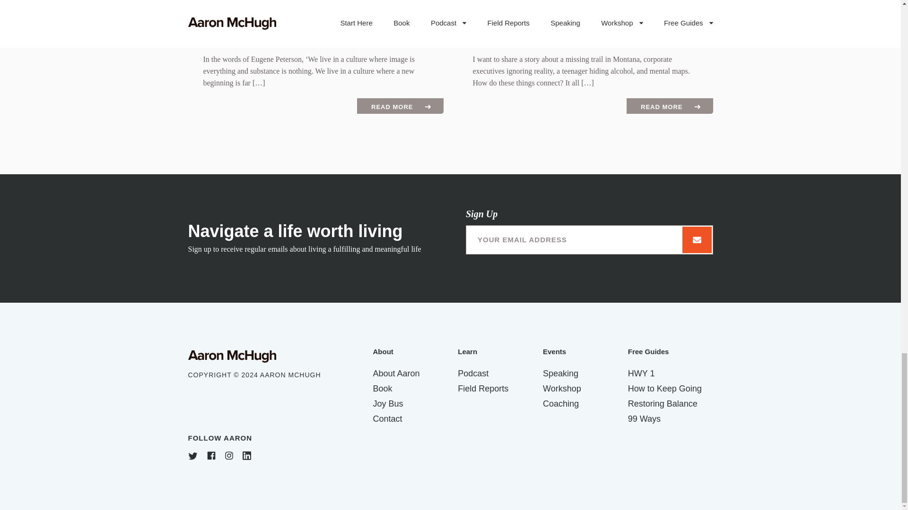 The width and height of the screenshot is (908, 510). What do you see at coordinates (561, 403) in the screenshot?
I see `Coaching` at bounding box center [561, 403].